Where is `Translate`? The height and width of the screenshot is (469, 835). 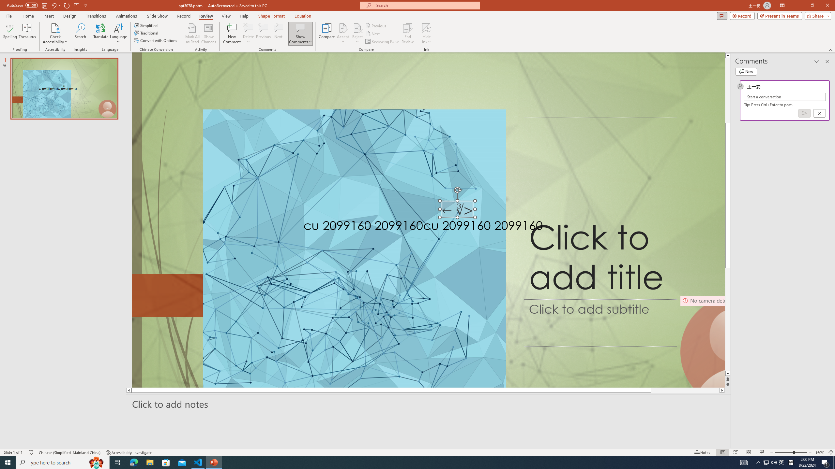
Translate is located at coordinates (101, 34).